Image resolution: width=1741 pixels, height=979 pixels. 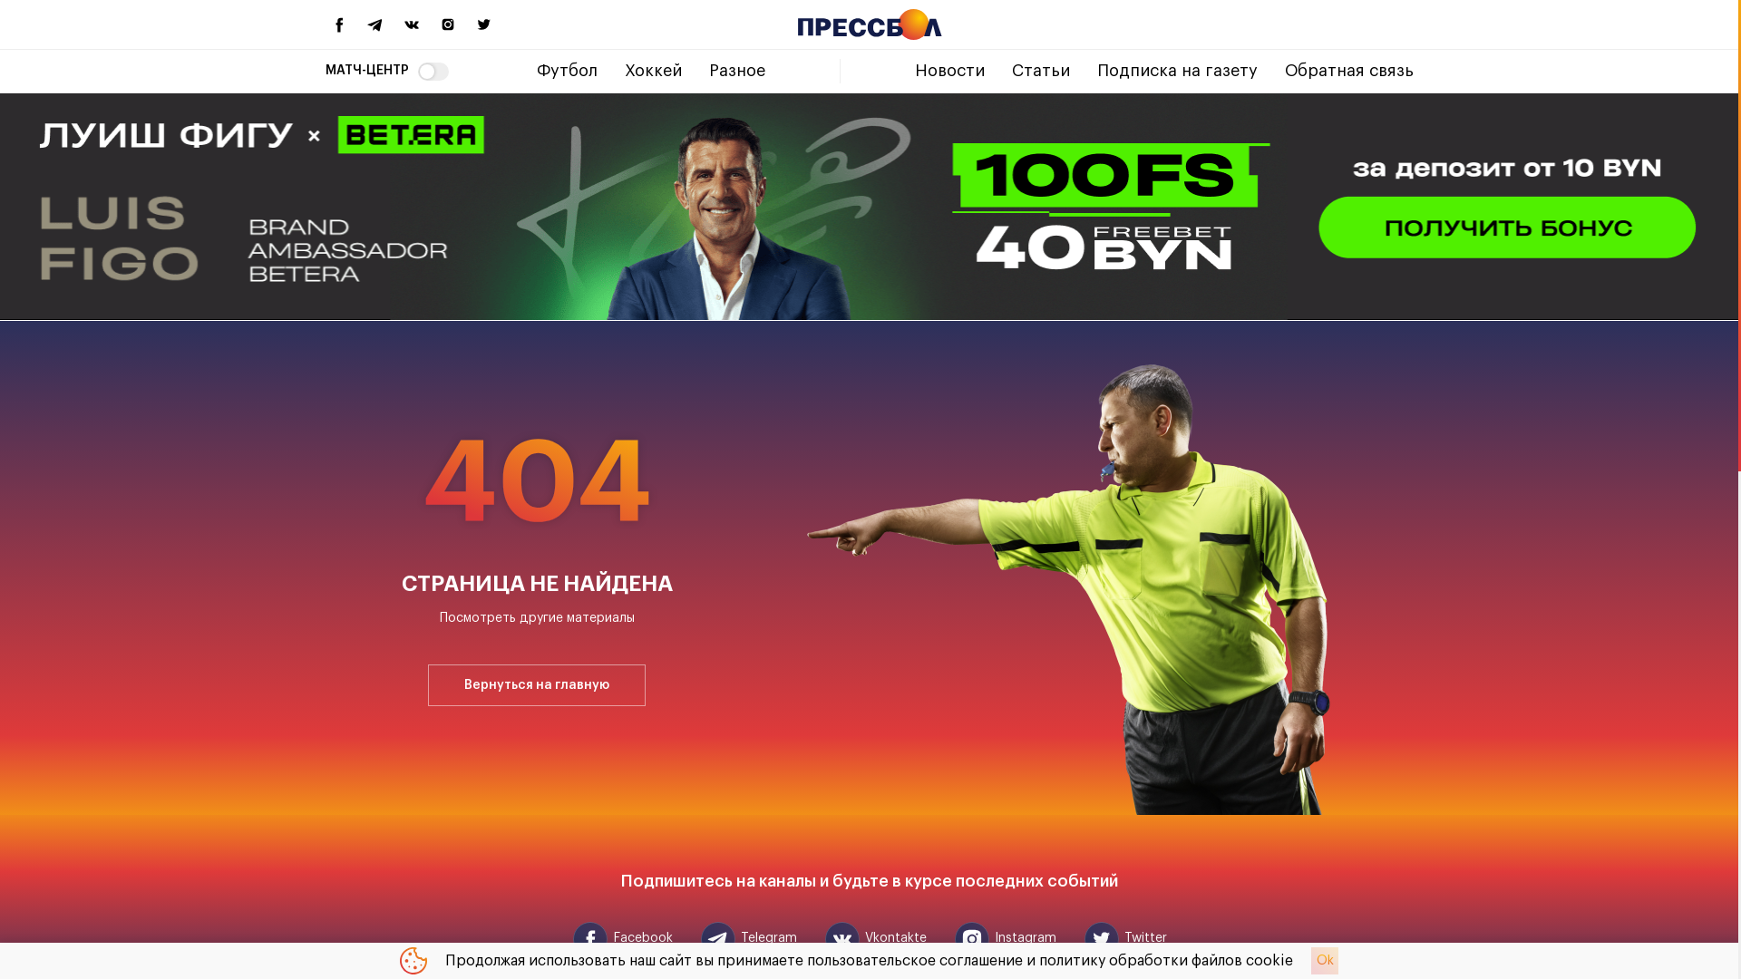 What do you see at coordinates (749, 939) in the screenshot?
I see `Telegram` at bounding box center [749, 939].